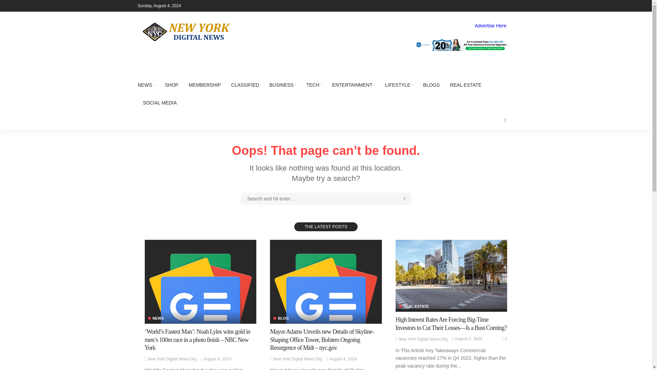 The image size is (657, 370). I want to click on BUSINESS, so click(282, 85).